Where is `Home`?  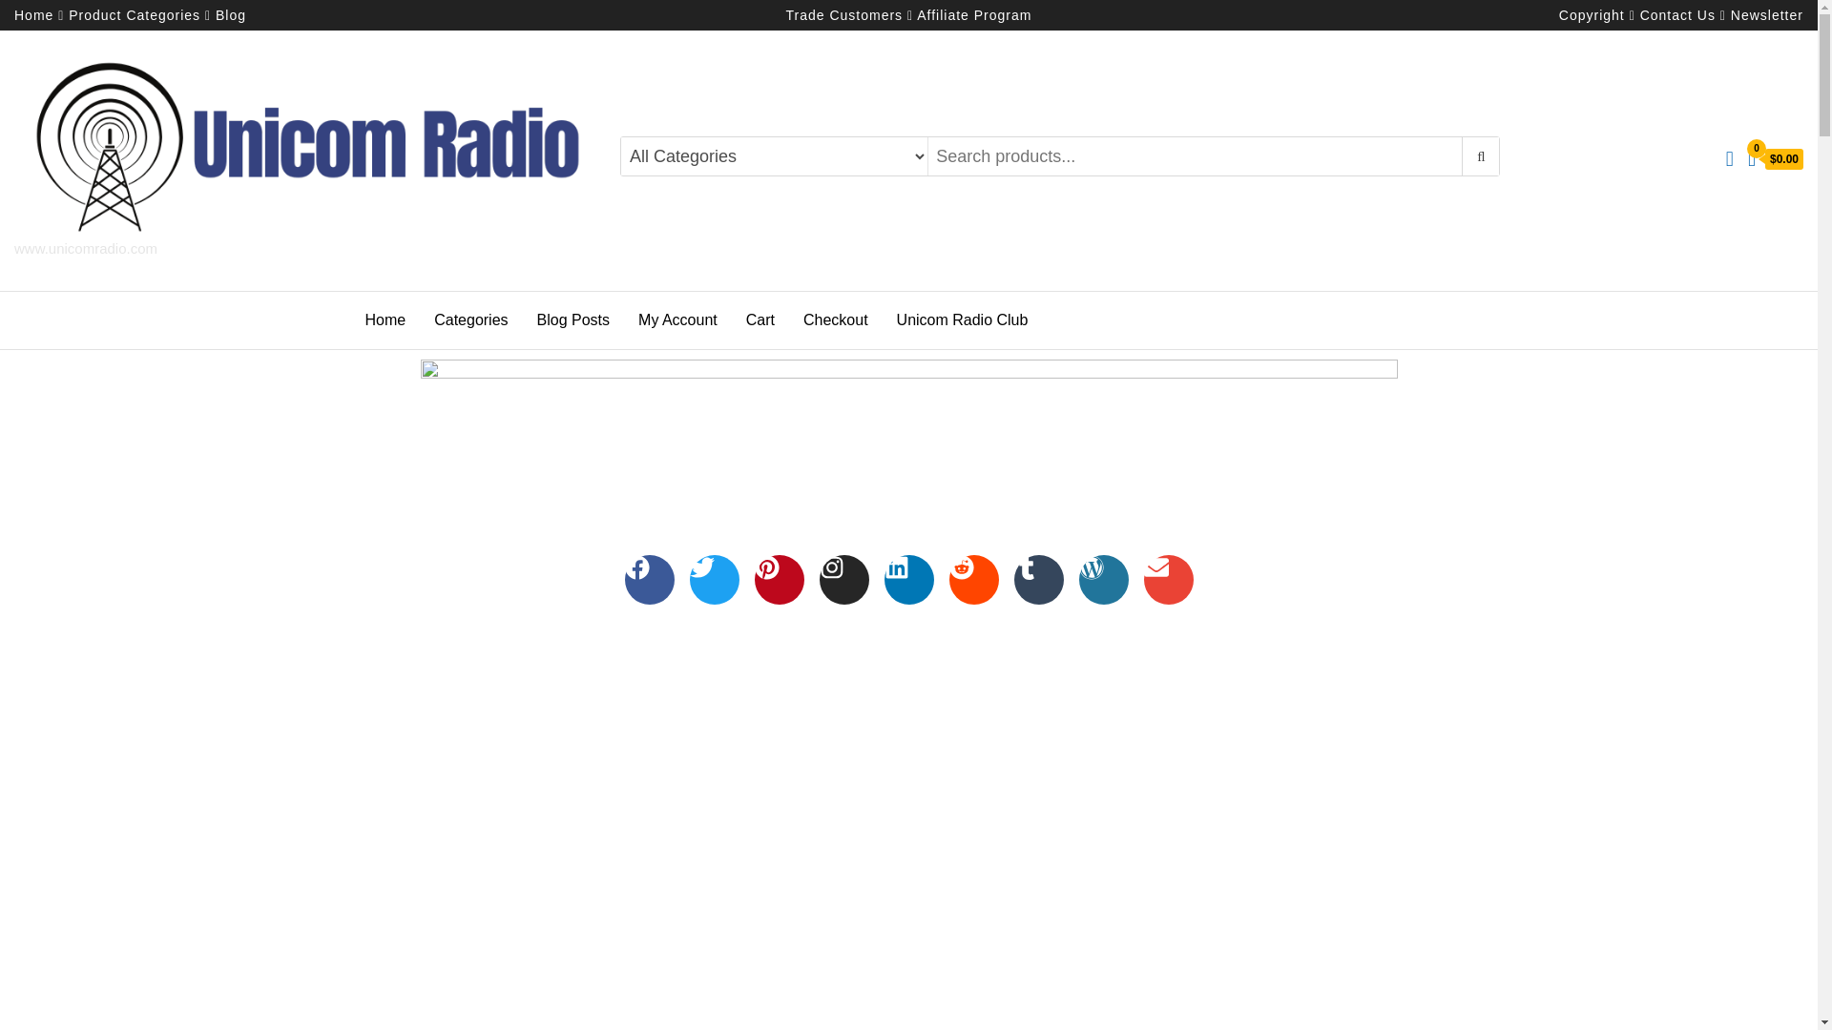
Home is located at coordinates (385, 320).